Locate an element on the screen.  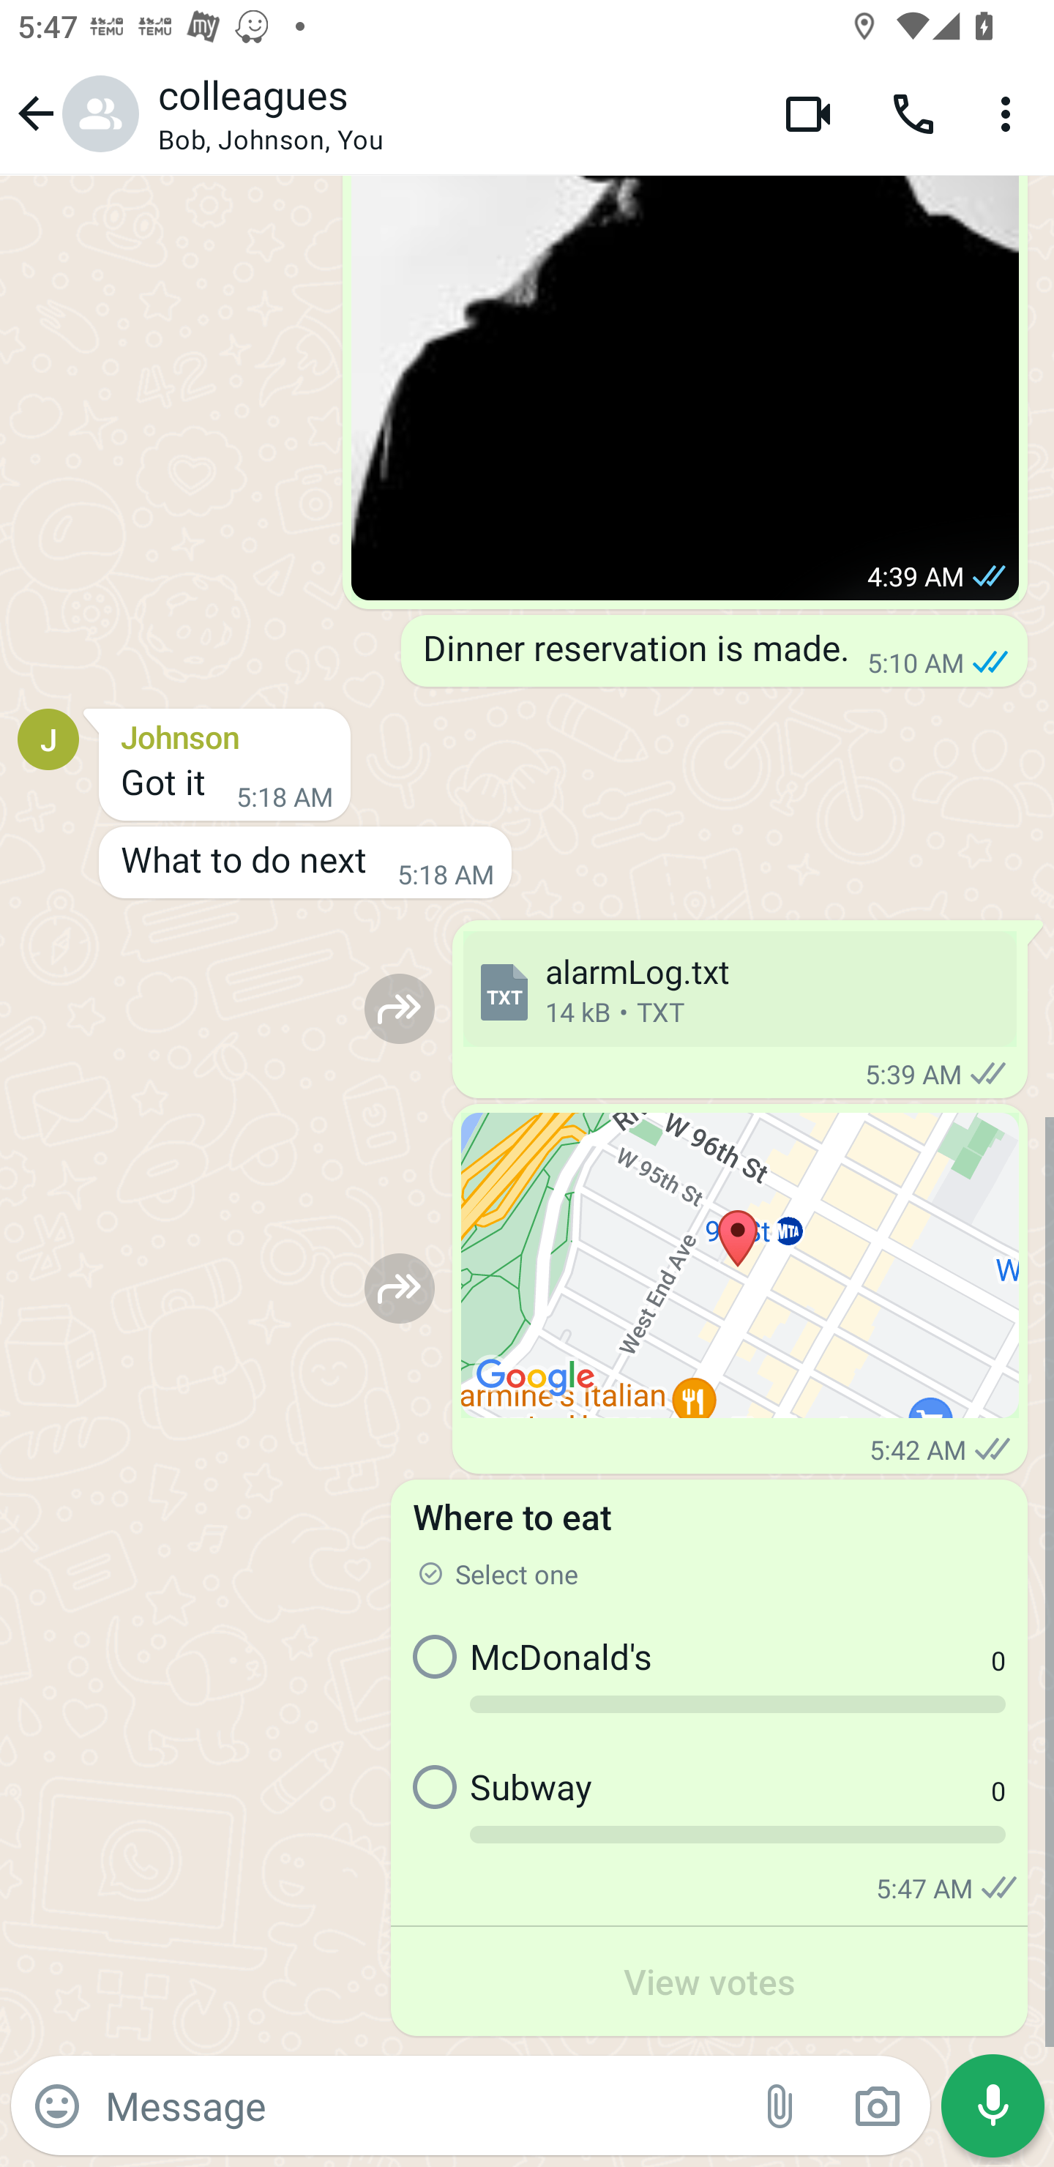
Emoji is located at coordinates (57, 2106).